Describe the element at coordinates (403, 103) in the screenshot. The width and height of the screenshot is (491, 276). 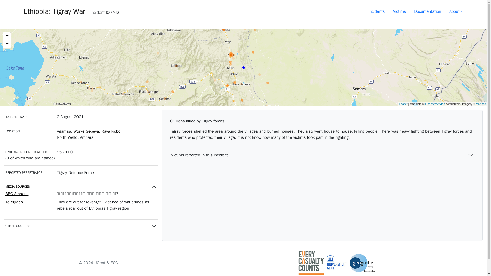
I see `A JS library for interactive maps` at that location.